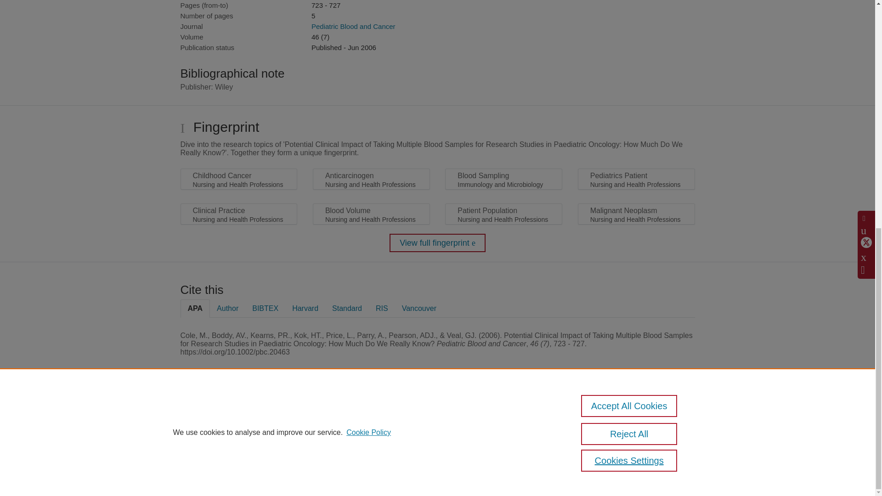 The image size is (882, 496). Describe the element at coordinates (353, 26) in the screenshot. I see `Pediatric Blood and Cancer` at that location.